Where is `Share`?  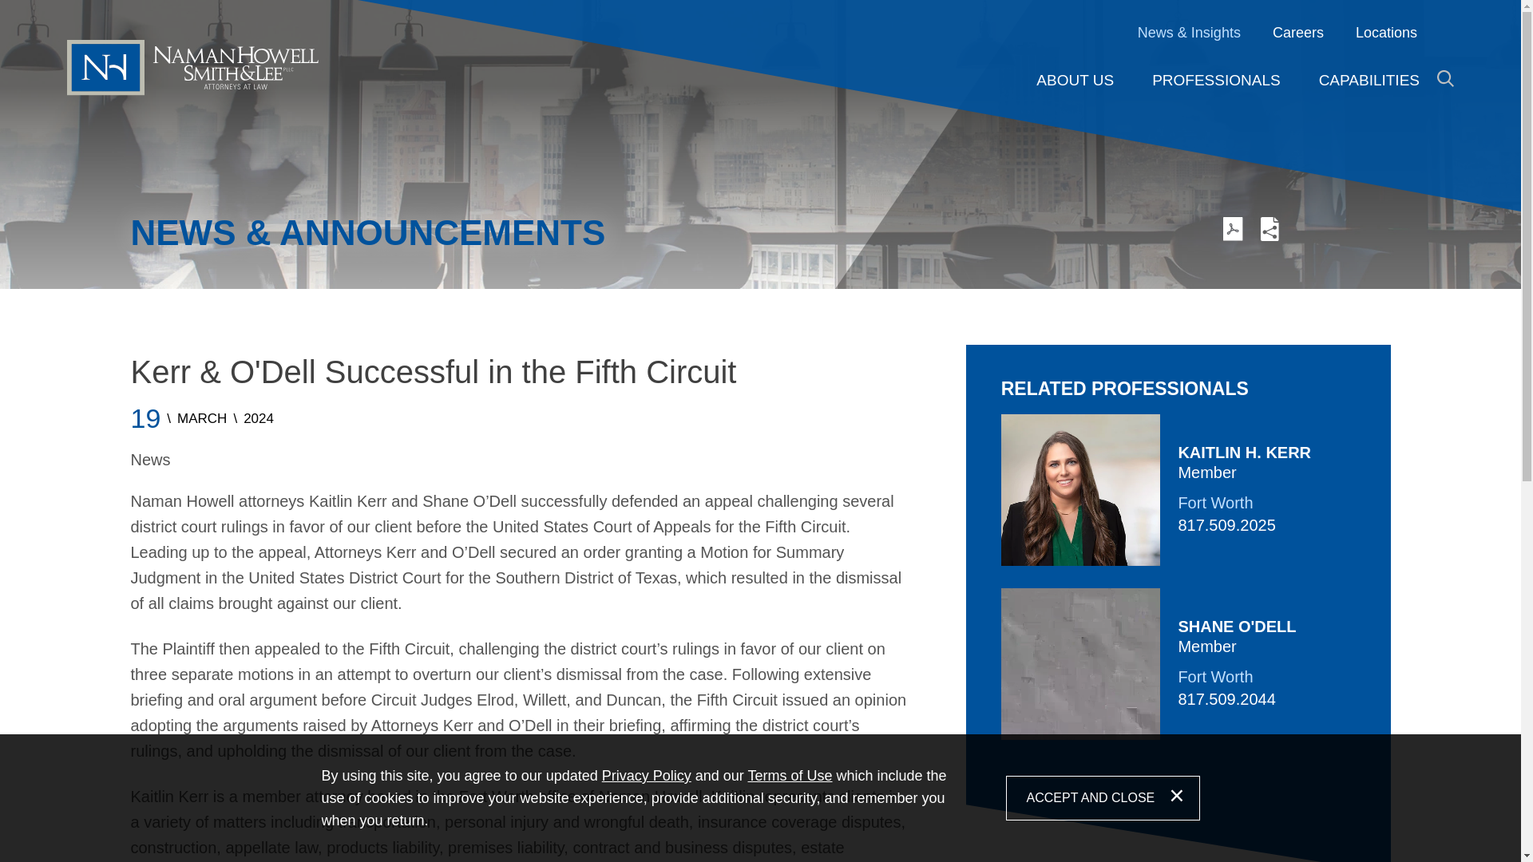 Share is located at coordinates (1270, 236).